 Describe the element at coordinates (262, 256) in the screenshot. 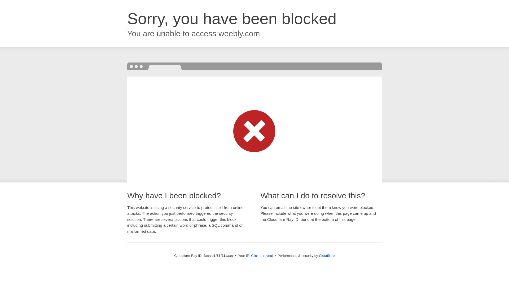

I see `Click to reveal` at that location.